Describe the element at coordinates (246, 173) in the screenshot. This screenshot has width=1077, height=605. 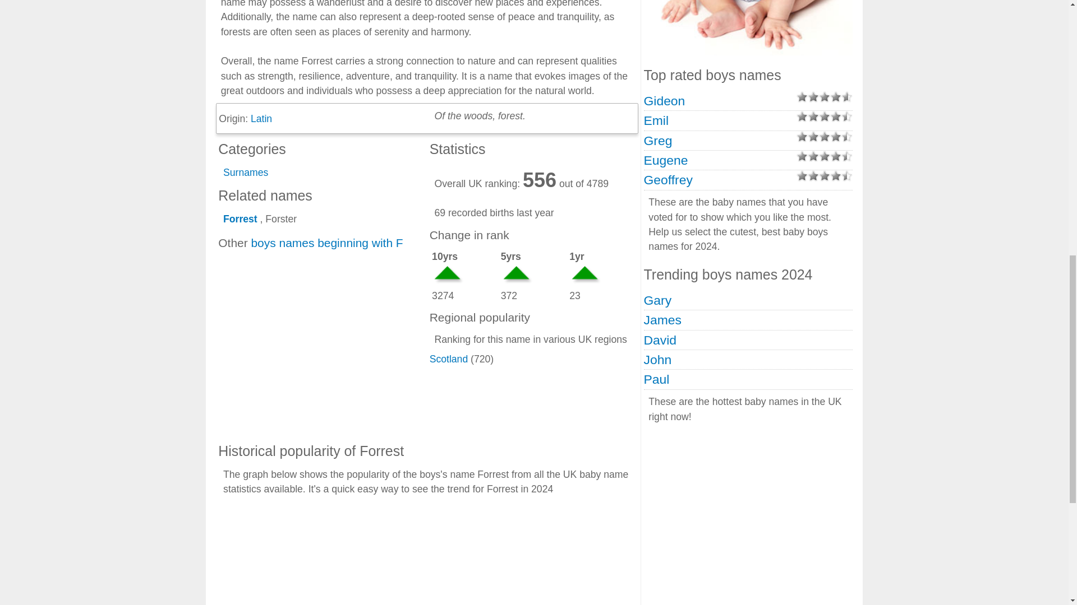
I see `Surnames` at that location.